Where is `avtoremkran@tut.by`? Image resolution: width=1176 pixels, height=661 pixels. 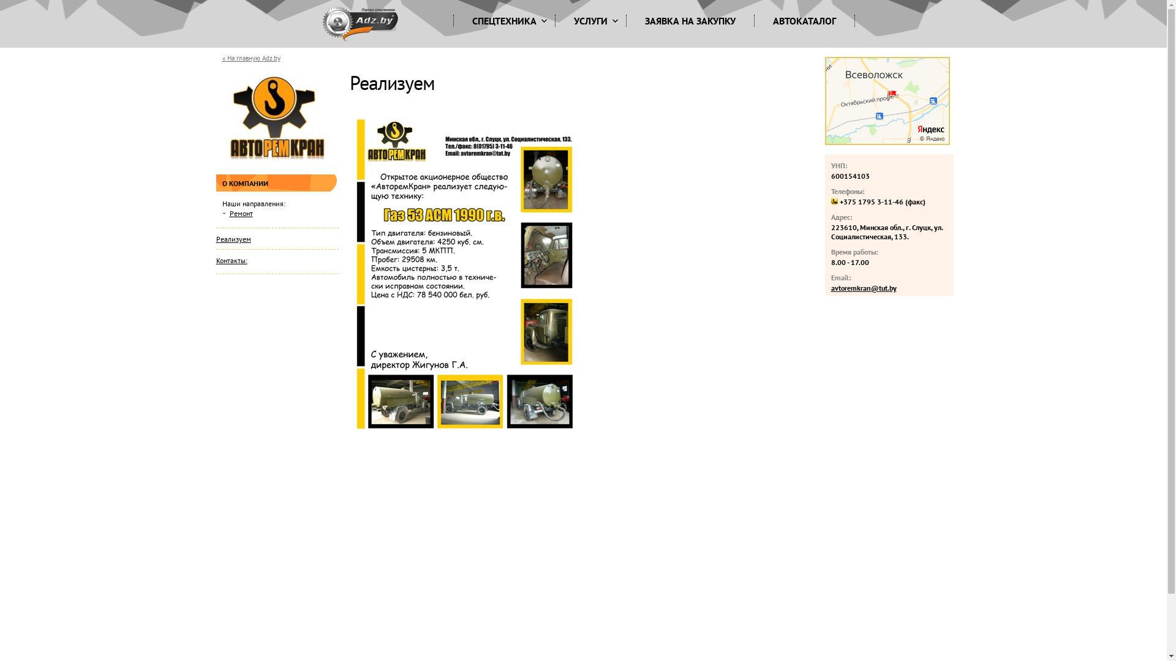 avtoremkran@tut.by is located at coordinates (864, 288).